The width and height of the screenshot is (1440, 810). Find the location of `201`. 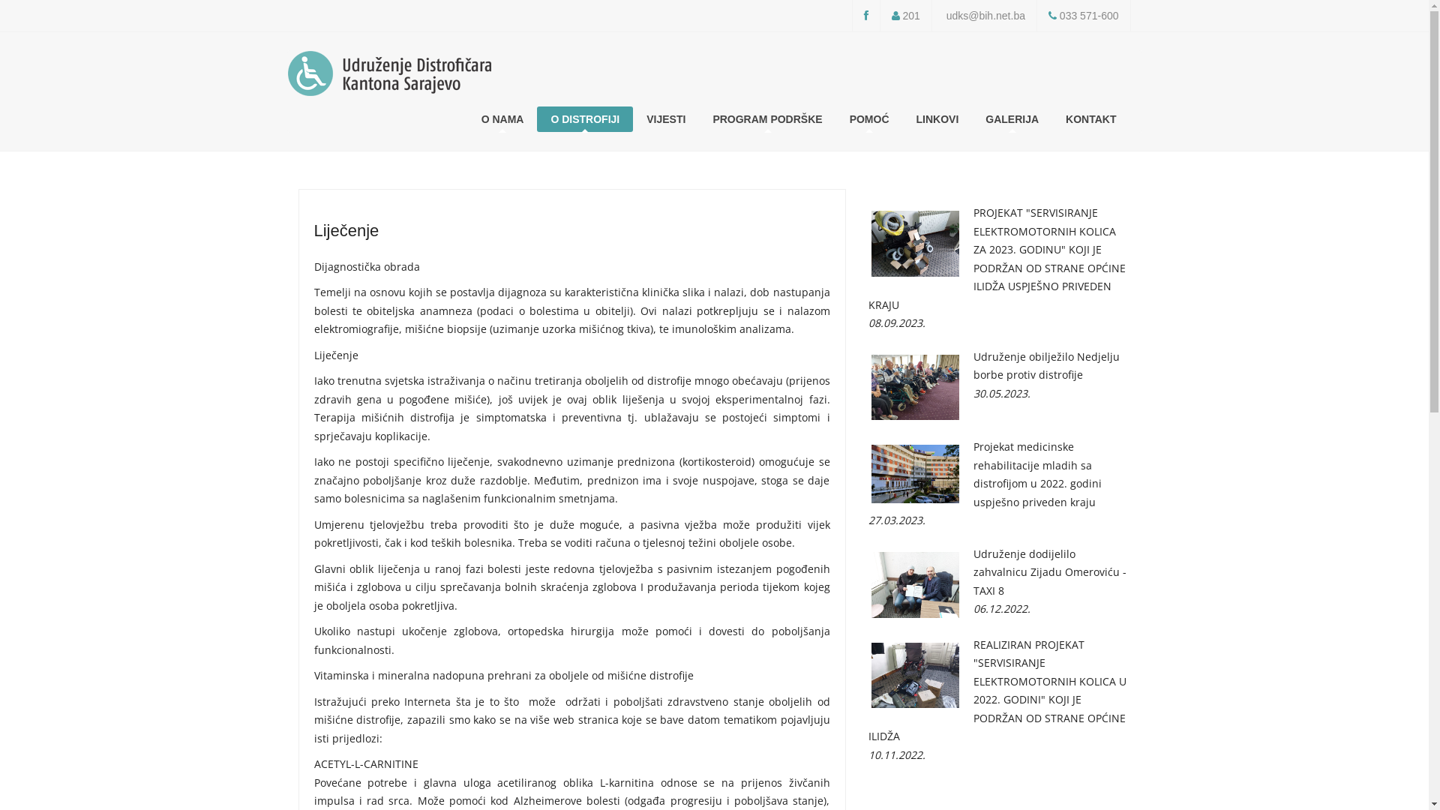

201 is located at coordinates (910, 16).